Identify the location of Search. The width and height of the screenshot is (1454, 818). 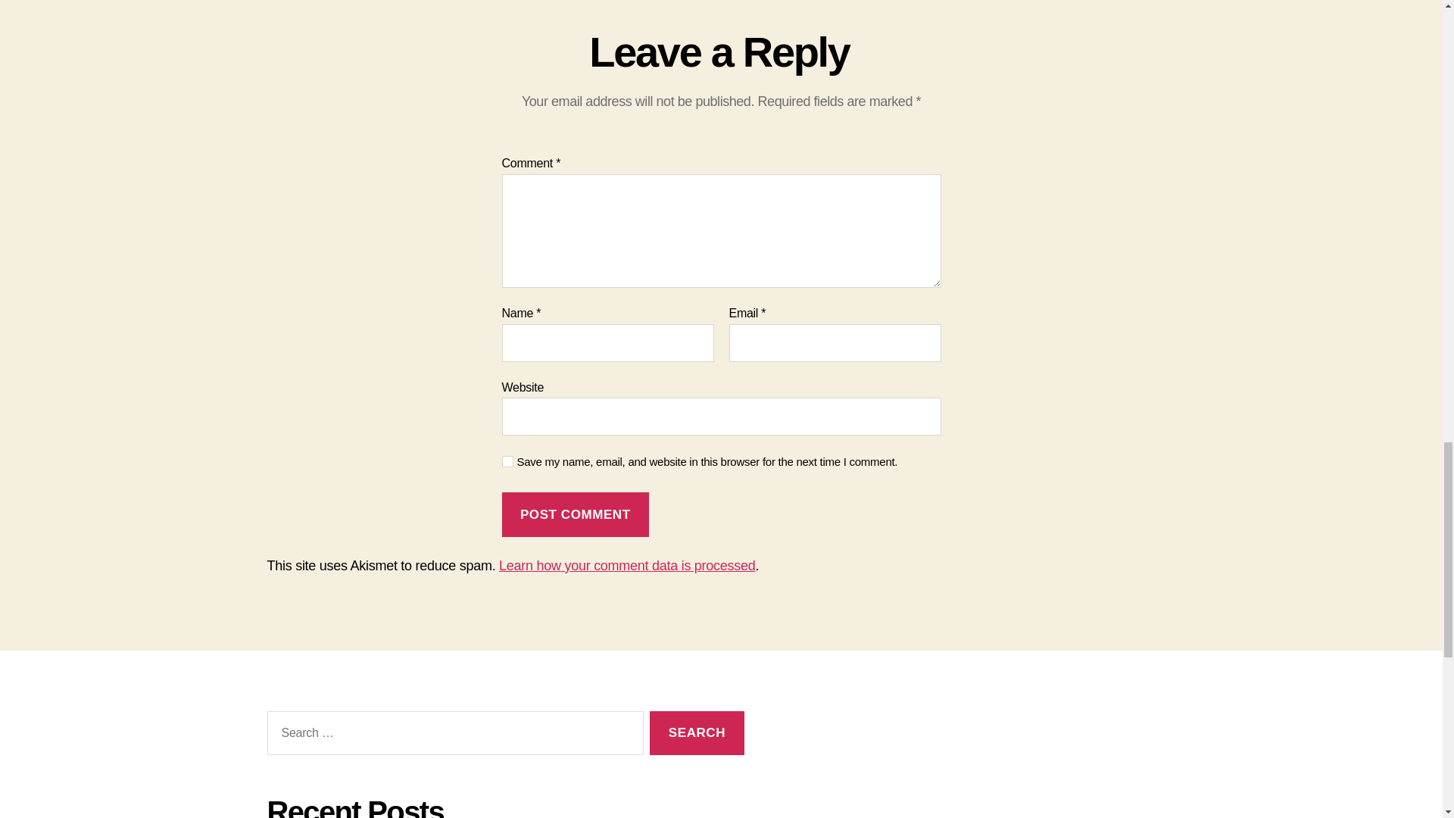
(697, 733).